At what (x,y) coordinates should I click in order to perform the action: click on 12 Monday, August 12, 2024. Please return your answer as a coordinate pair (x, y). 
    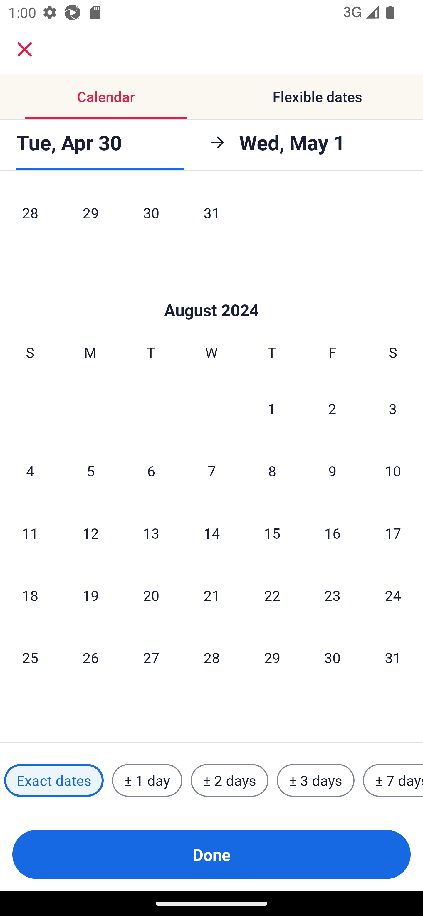
    Looking at the image, I should click on (90, 533).